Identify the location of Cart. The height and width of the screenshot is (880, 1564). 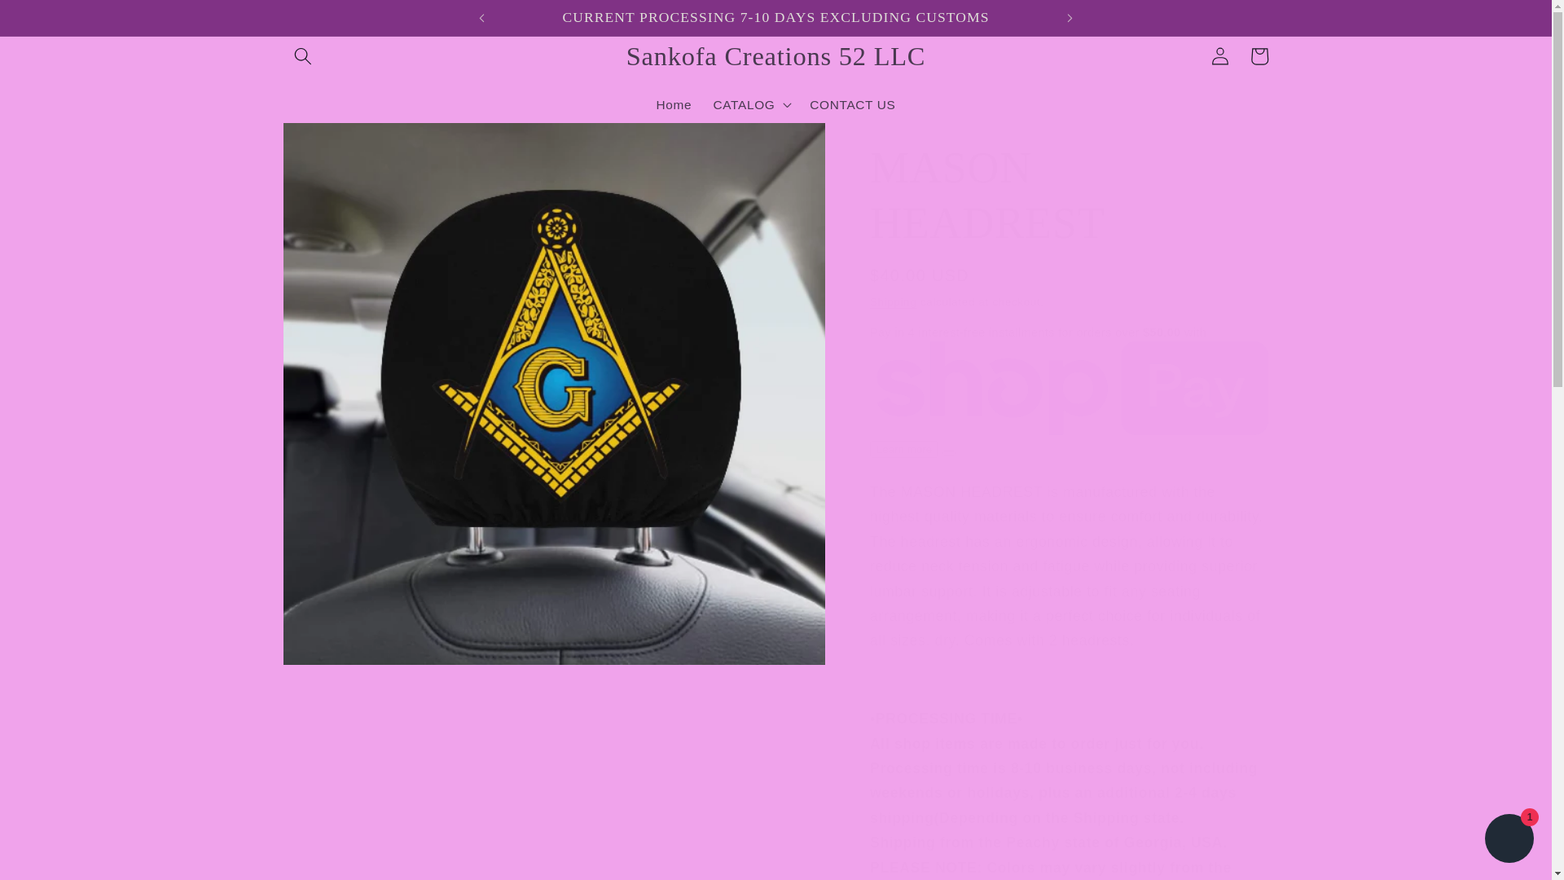
(1259, 55).